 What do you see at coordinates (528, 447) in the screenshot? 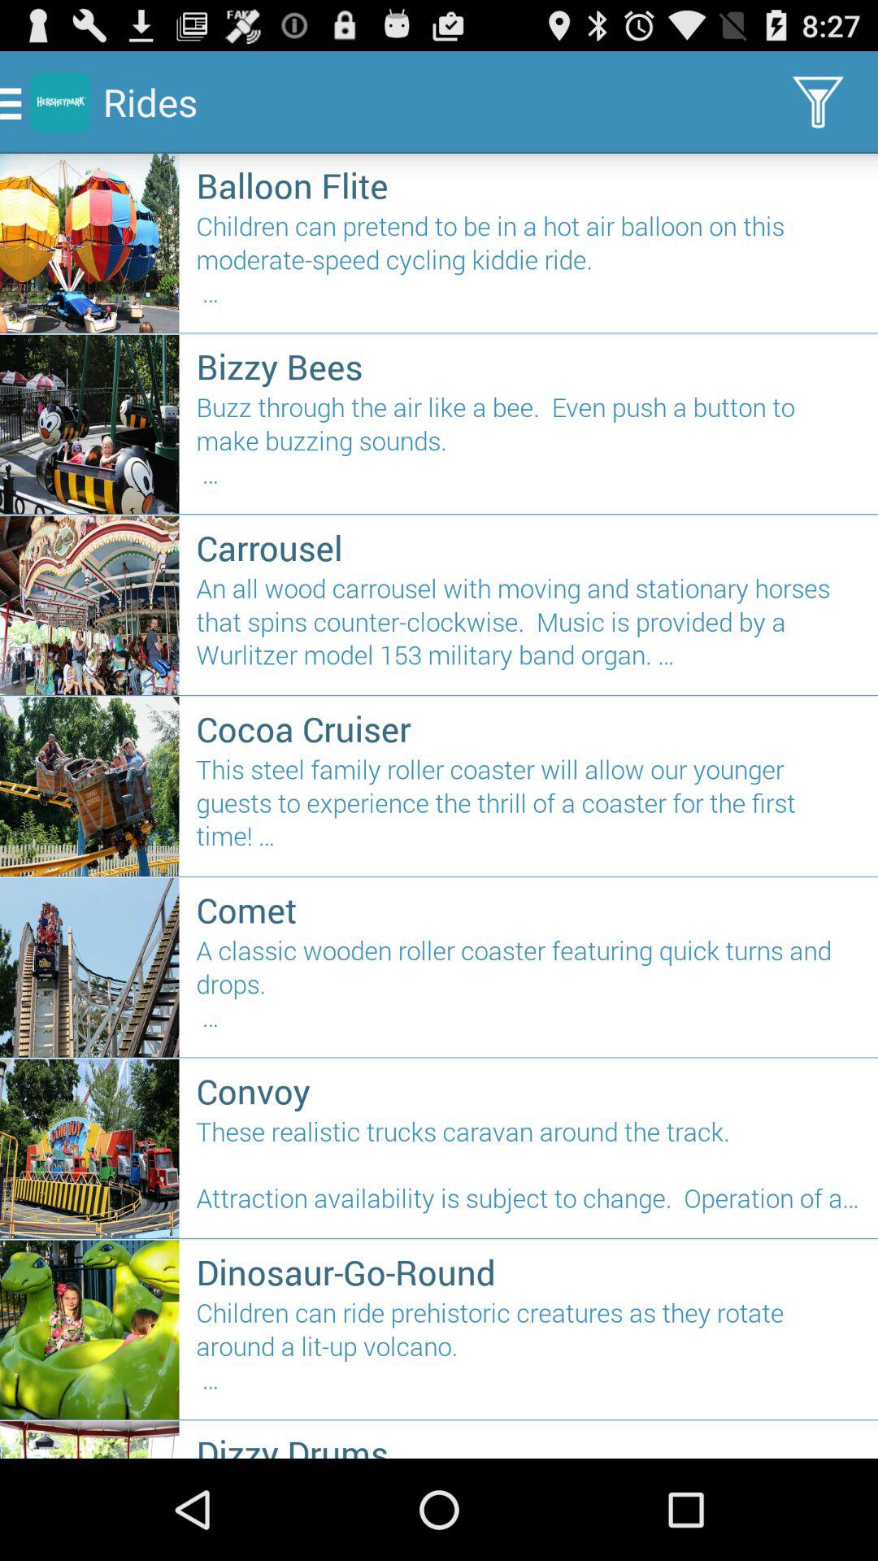
I see `jump to buzz through the icon` at bounding box center [528, 447].